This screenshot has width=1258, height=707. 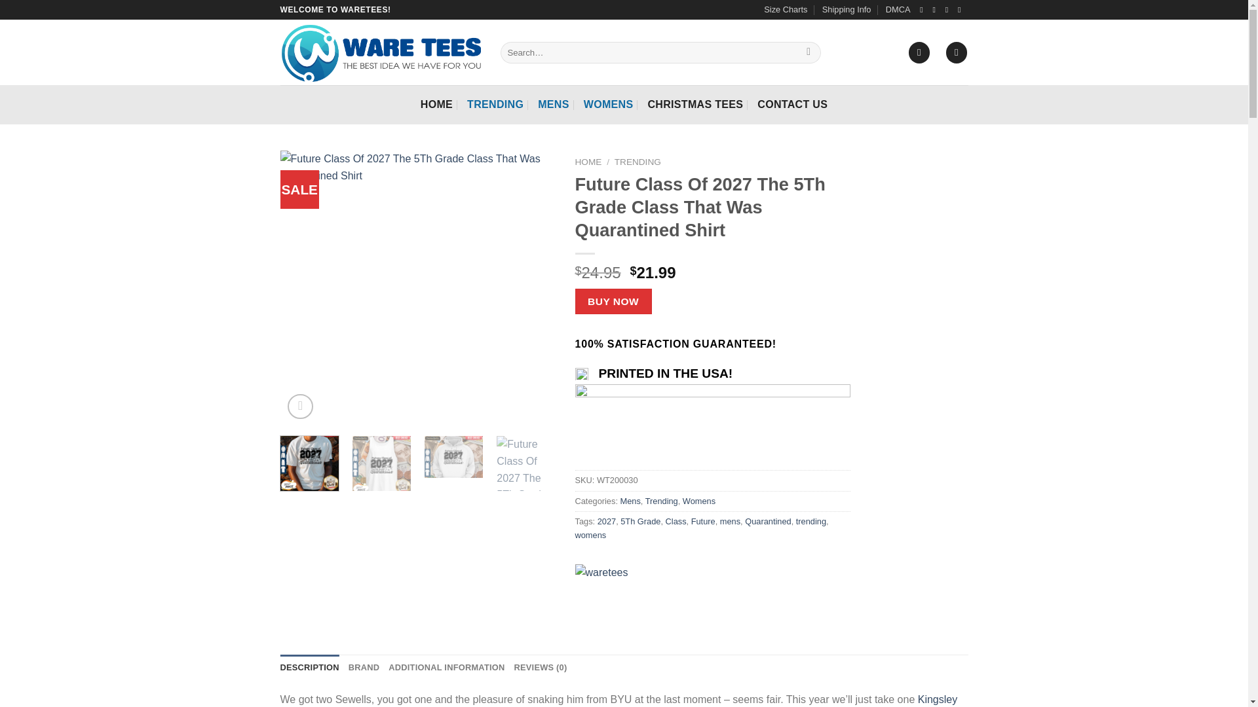 What do you see at coordinates (949, 9) in the screenshot?
I see `Follow on Twitter` at bounding box center [949, 9].